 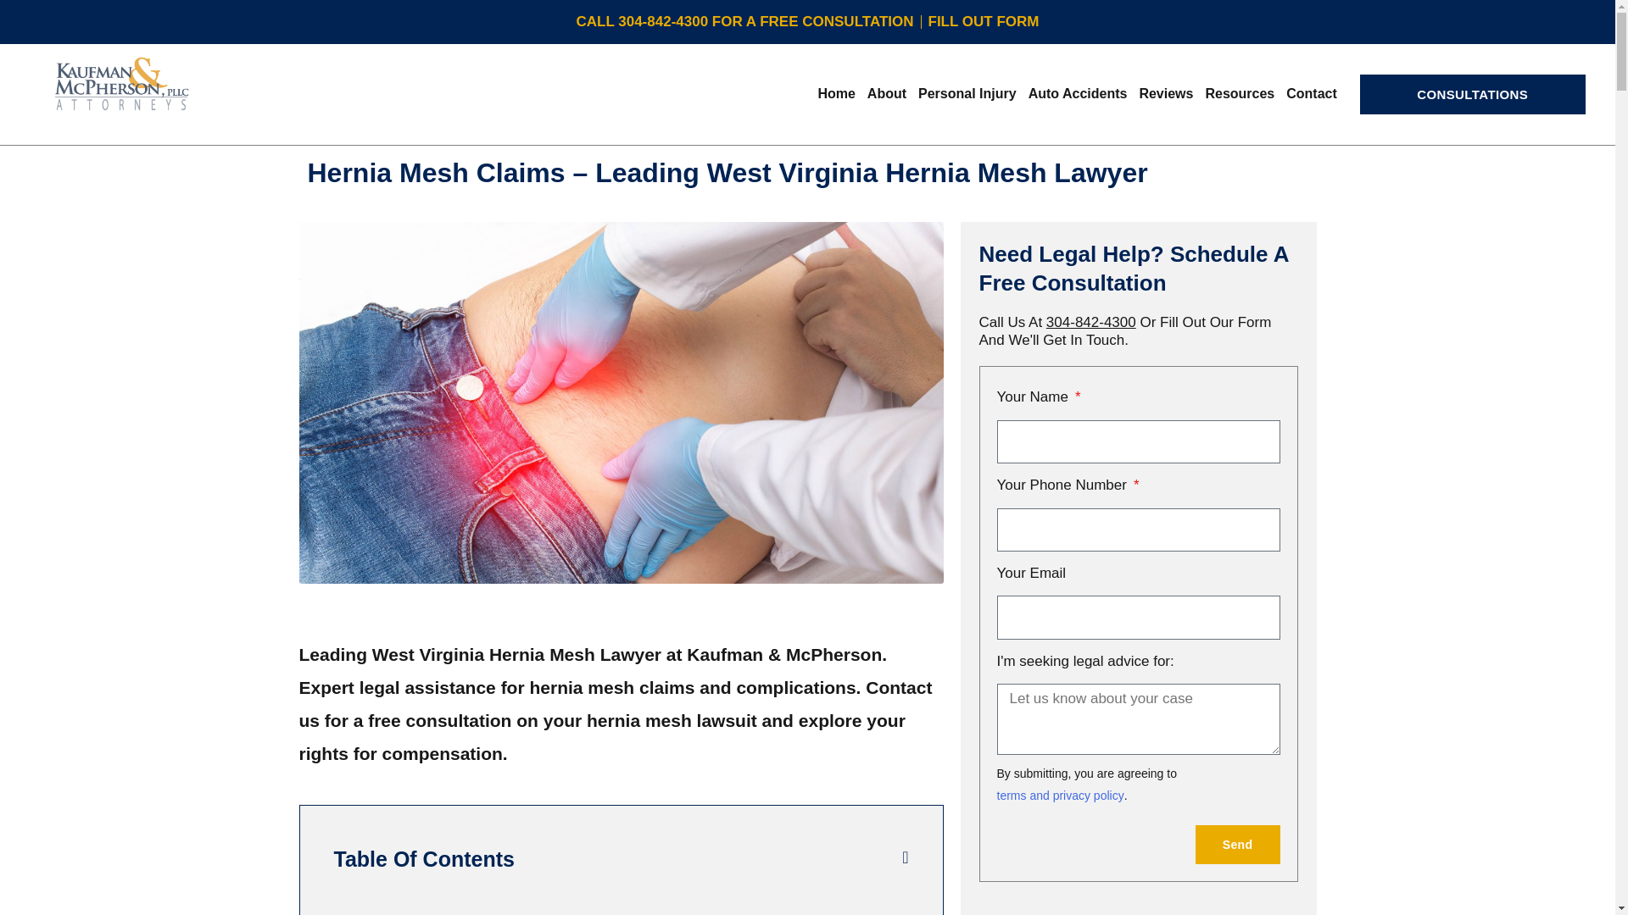 What do you see at coordinates (984, 22) in the screenshot?
I see `FILL OUT FORM` at bounding box center [984, 22].